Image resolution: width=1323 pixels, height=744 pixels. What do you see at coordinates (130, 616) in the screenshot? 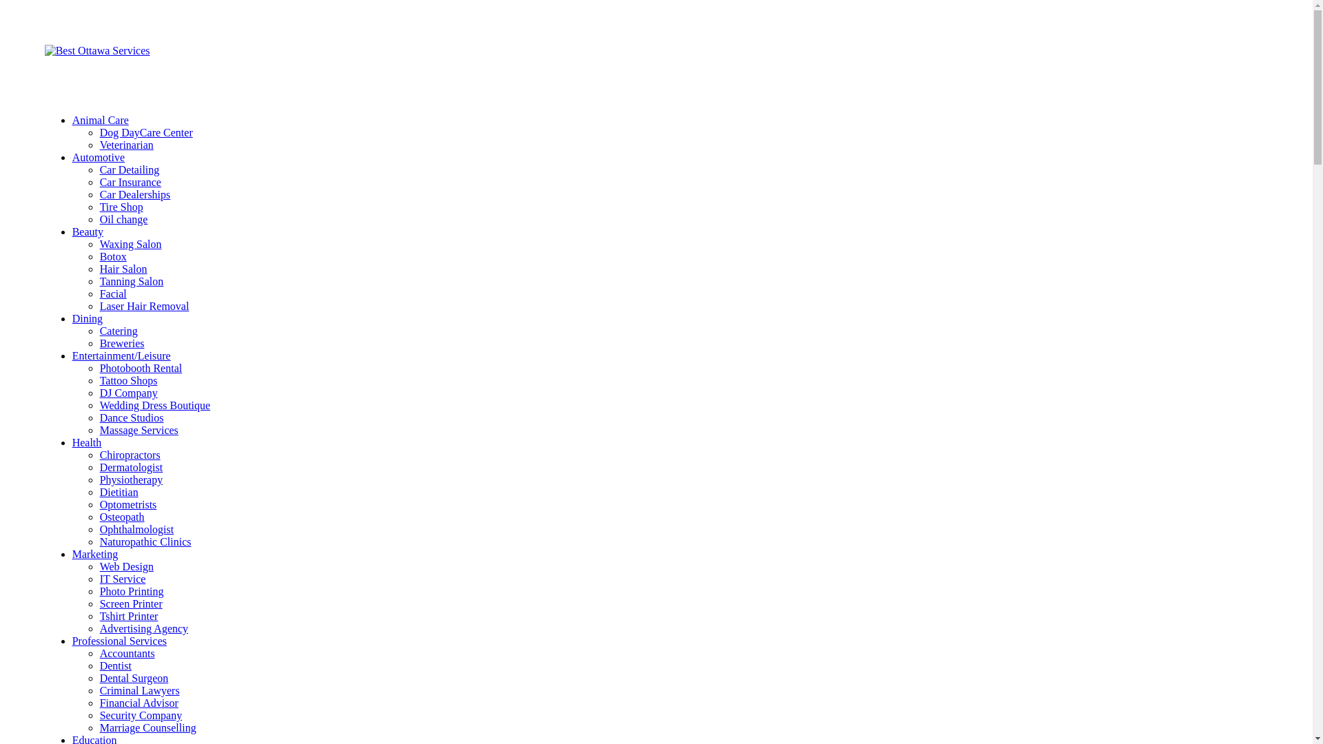
I see `Tshirt Printer` at bounding box center [130, 616].